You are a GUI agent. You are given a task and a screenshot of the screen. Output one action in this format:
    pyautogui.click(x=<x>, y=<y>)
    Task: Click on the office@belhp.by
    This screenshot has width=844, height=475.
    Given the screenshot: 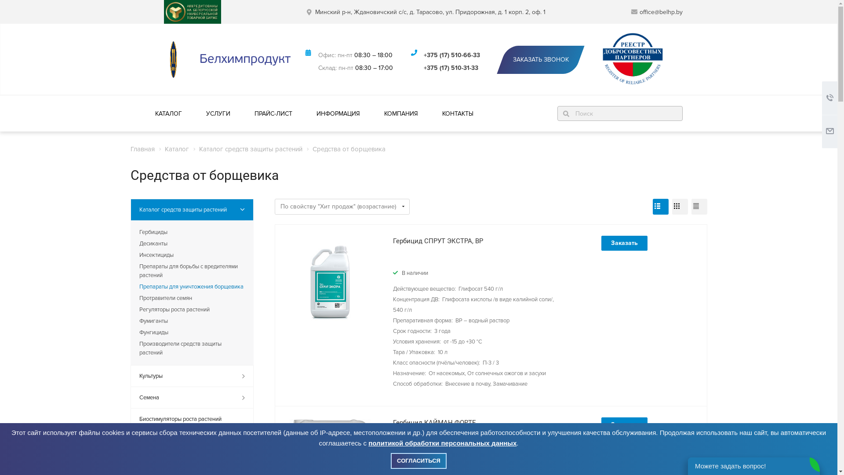 What is the action you would take?
    pyautogui.click(x=661, y=12)
    